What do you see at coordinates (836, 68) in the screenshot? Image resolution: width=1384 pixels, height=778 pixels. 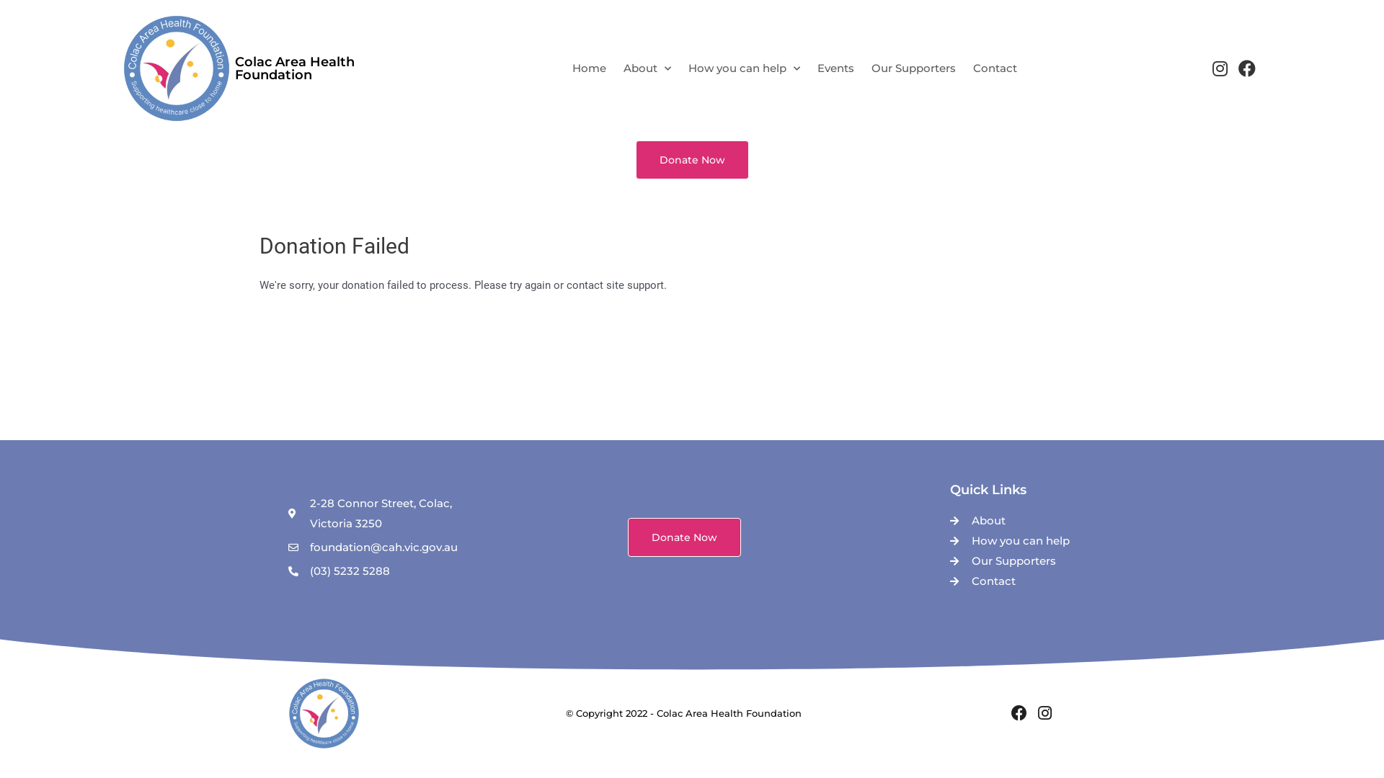 I see `Events` at bounding box center [836, 68].